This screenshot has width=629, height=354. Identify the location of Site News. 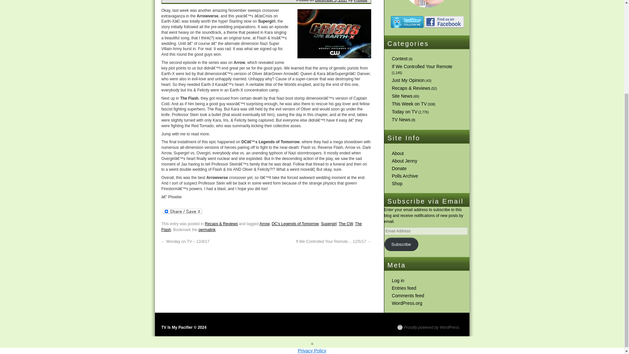
(402, 96).